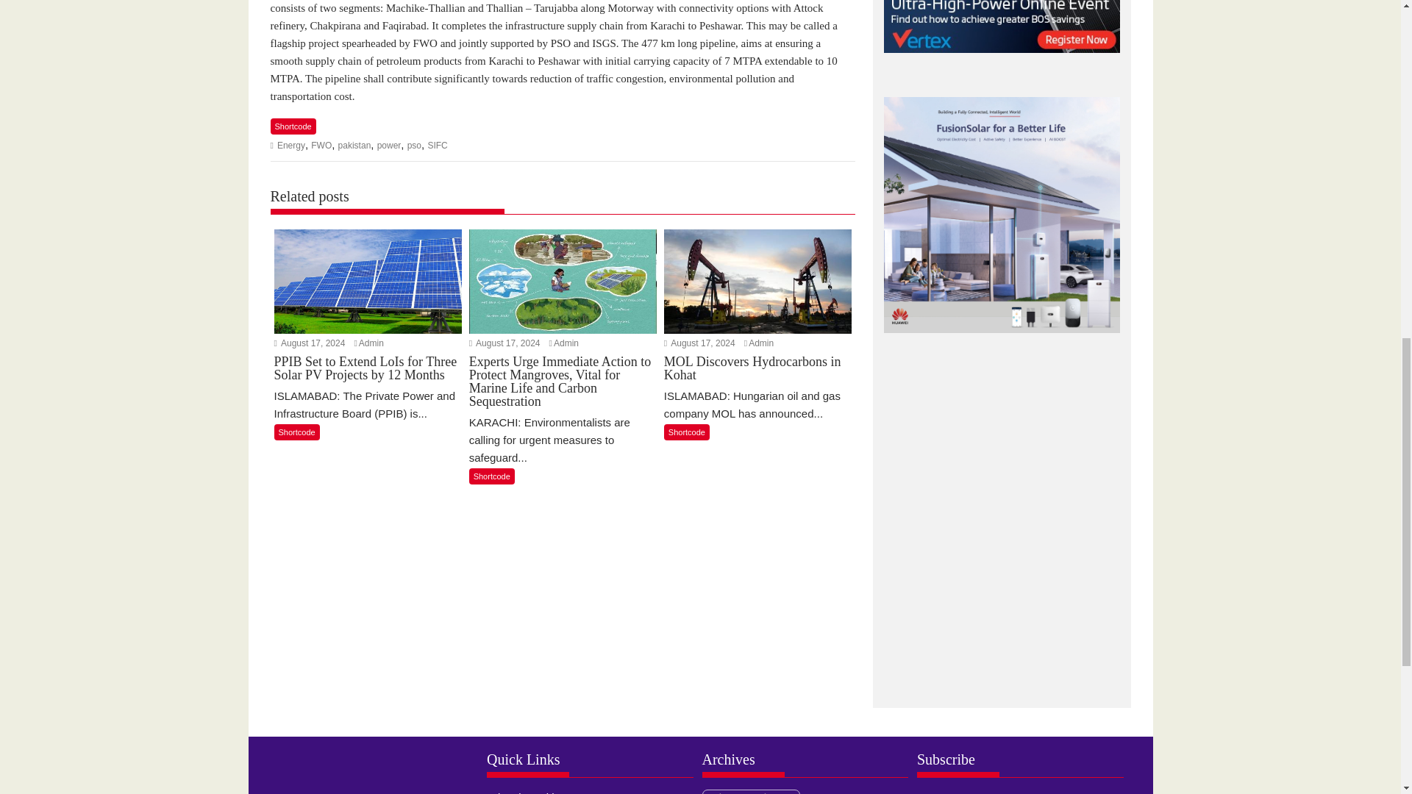  Describe the element at coordinates (760, 343) in the screenshot. I see `Admin` at that location.